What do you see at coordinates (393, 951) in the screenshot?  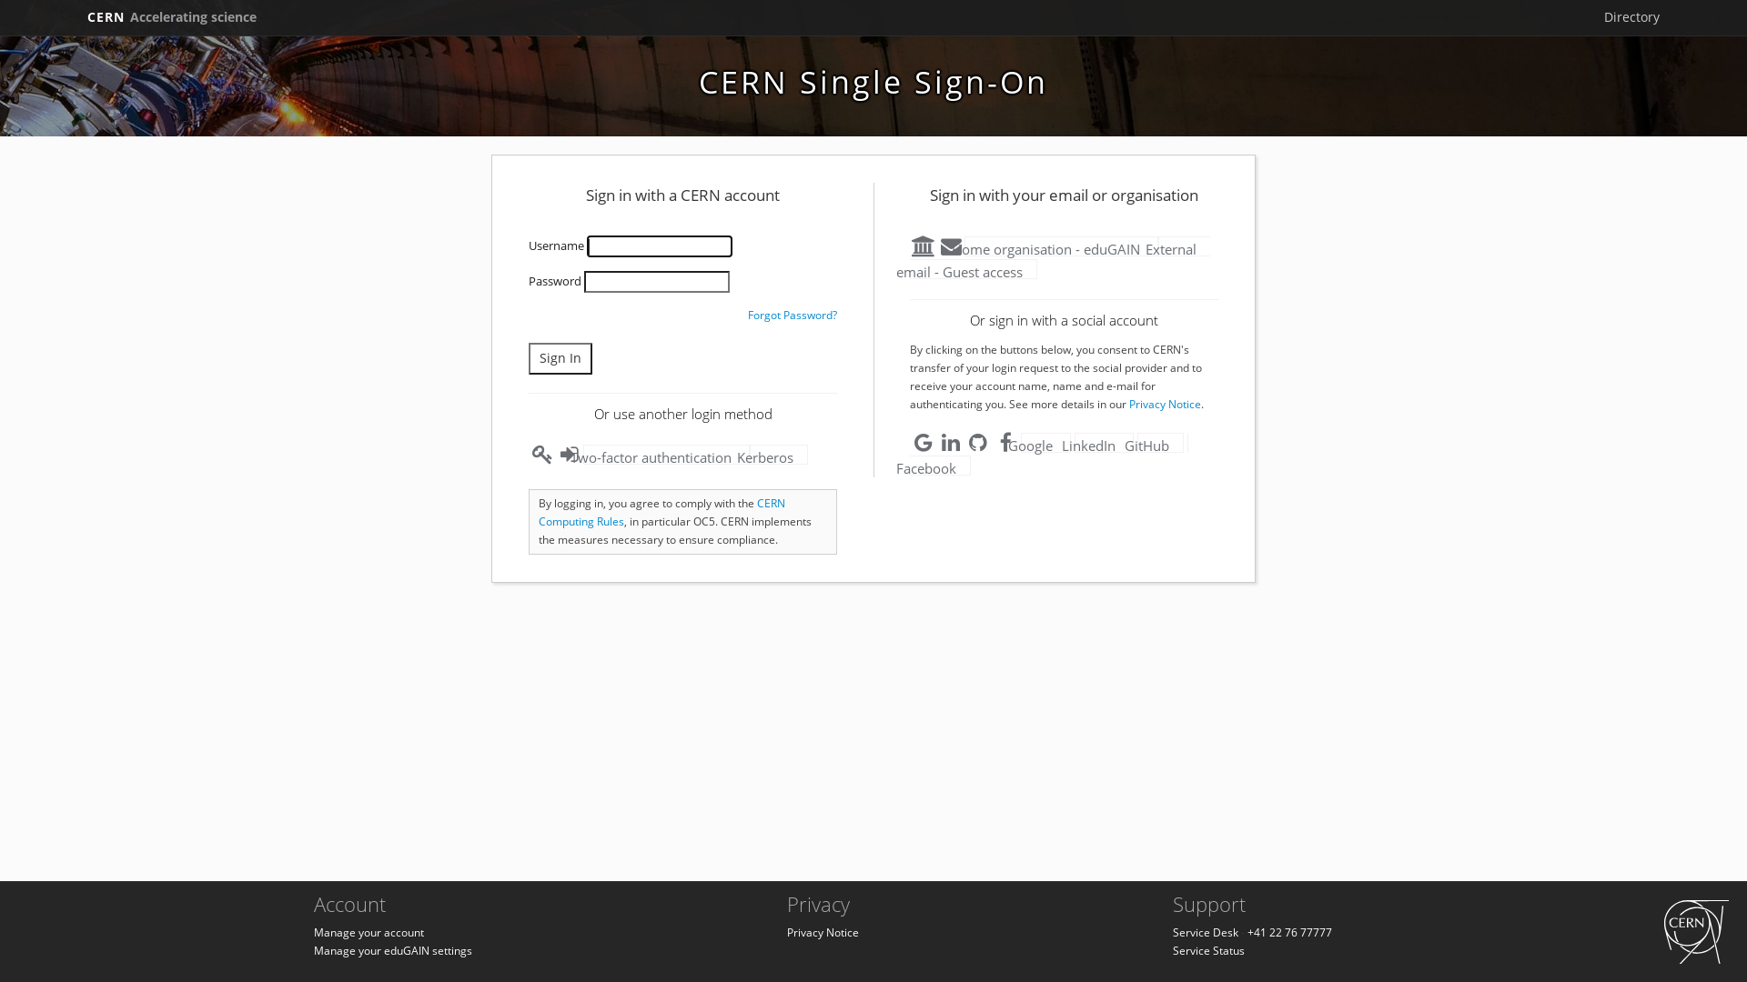 I see `Manage your eduGAIN settings` at bounding box center [393, 951].